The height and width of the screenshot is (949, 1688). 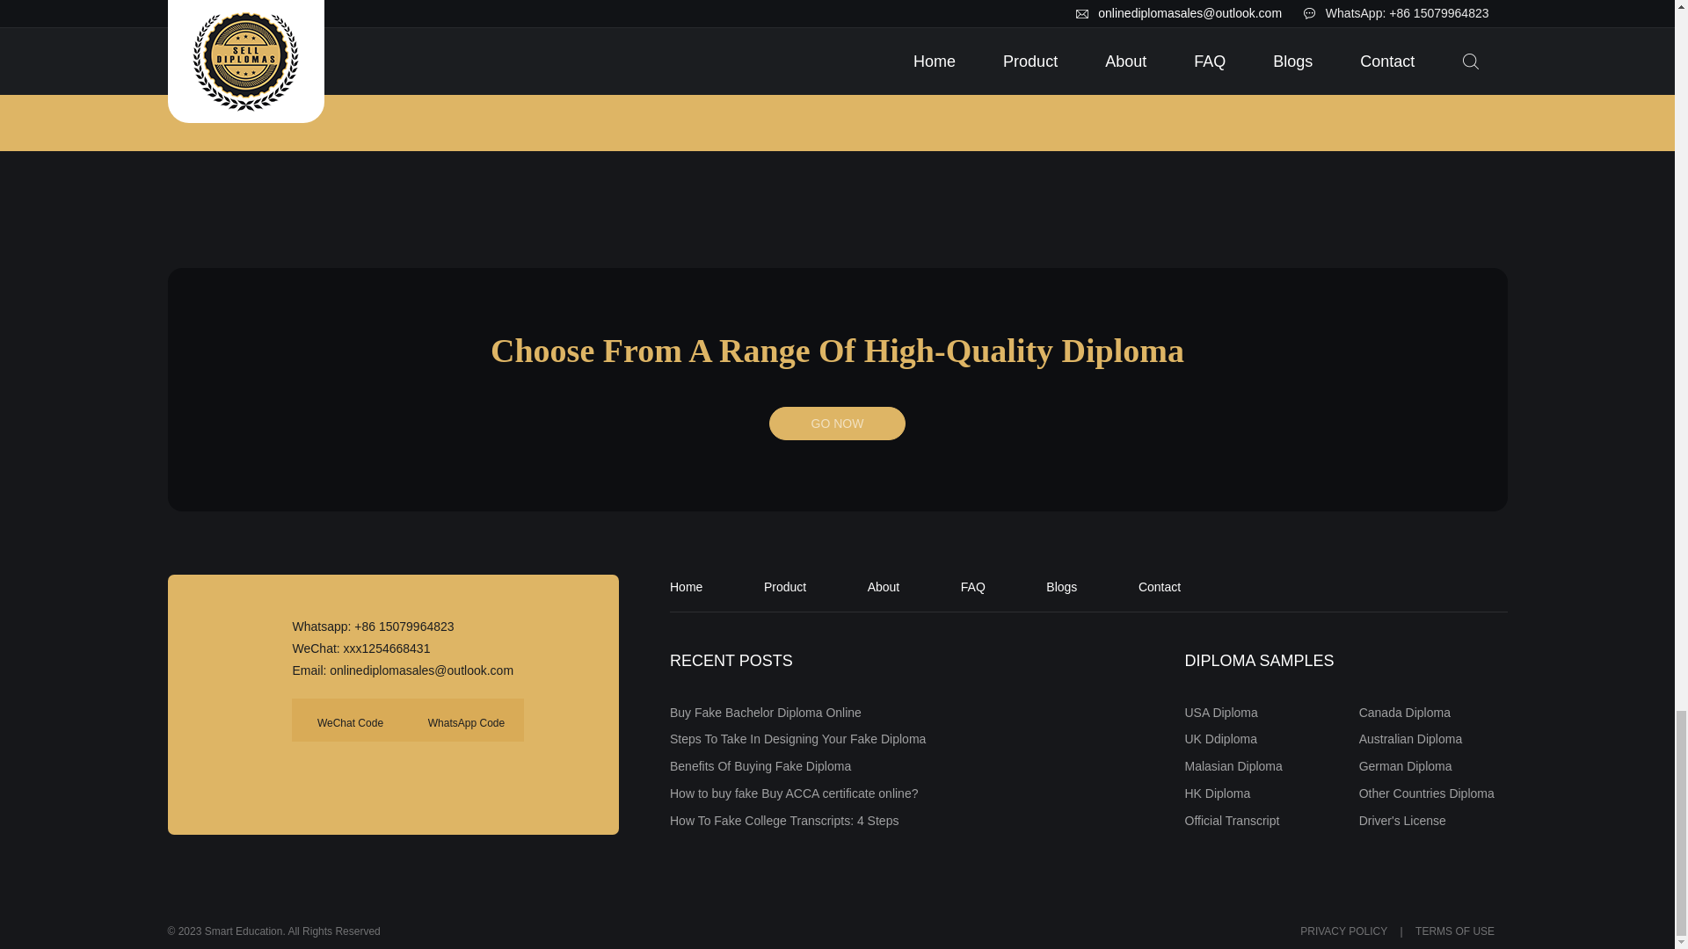 I want to click on Blogs, so click(x=1061, y=587).